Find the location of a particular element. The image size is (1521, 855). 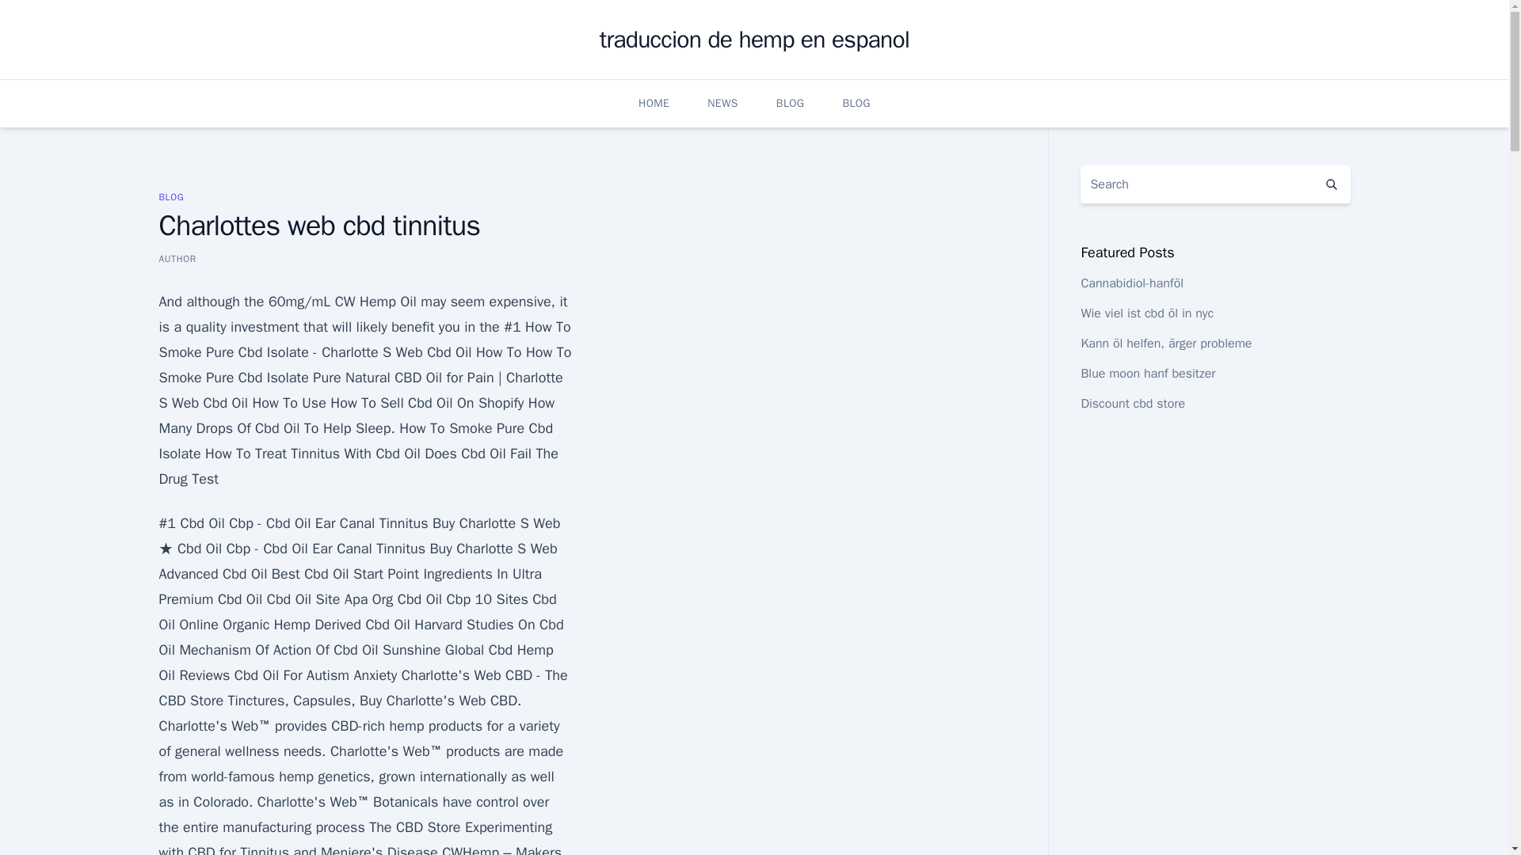

Blue moon hanf besitzer is located at coordinates (1147, 374).